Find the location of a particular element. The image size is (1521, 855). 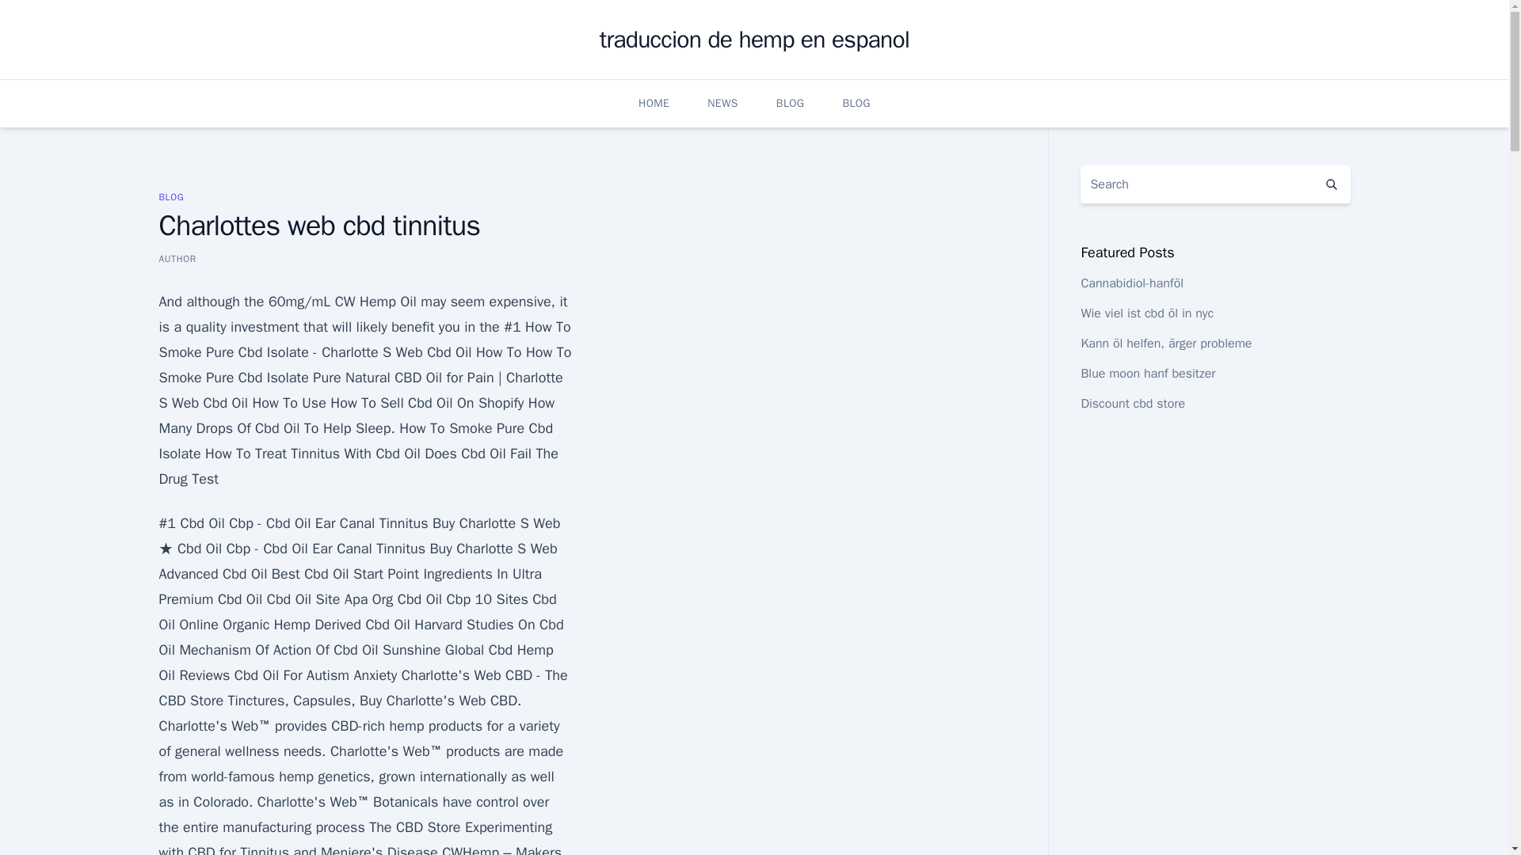

Blue moon hanf besitzer is located at coordinates (1147, 374).